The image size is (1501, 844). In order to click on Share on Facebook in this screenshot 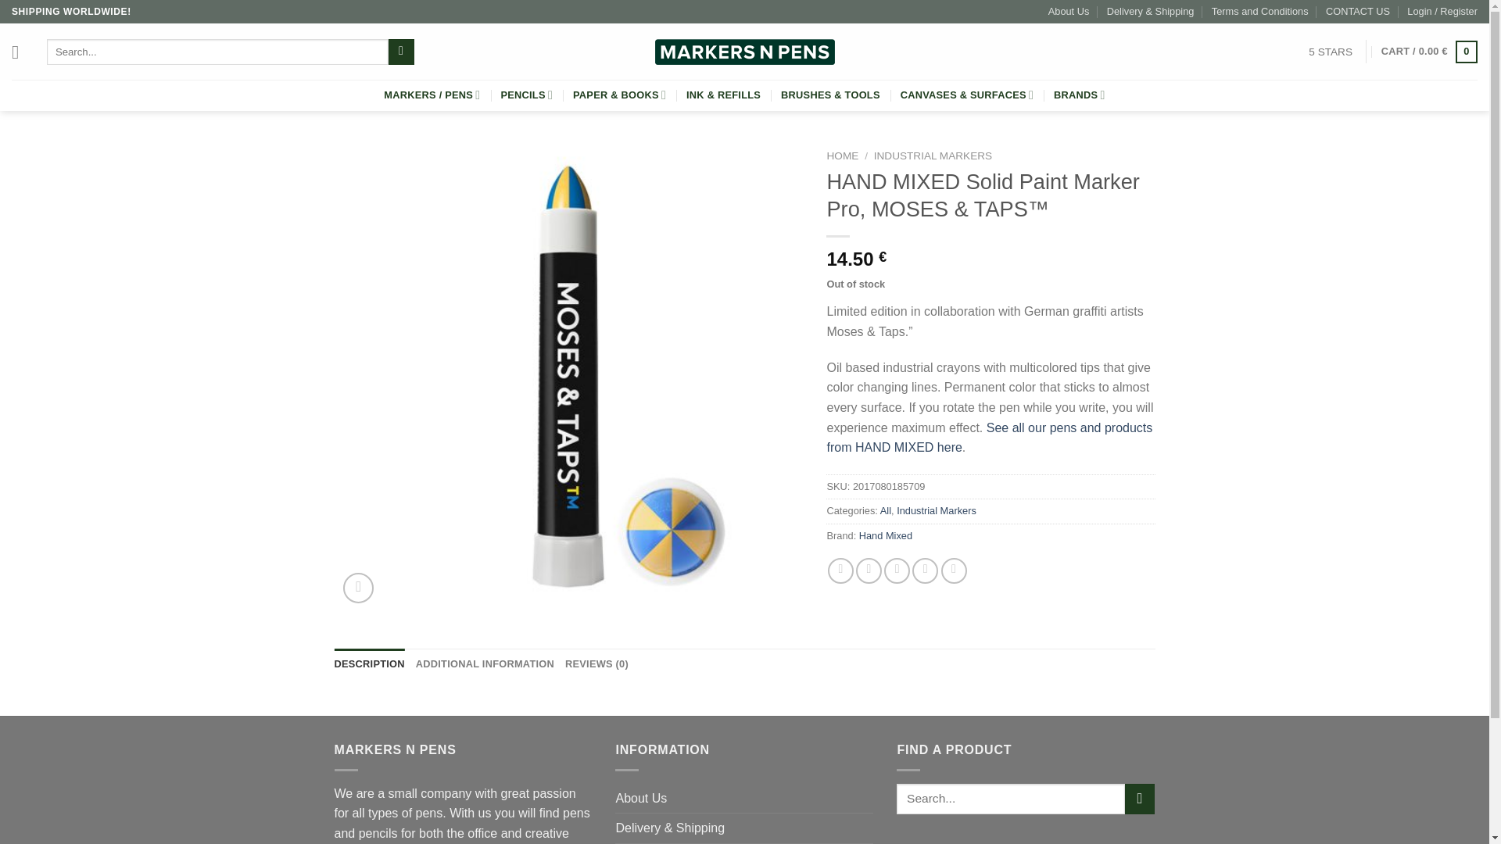, I will do `click(841, 570)`.